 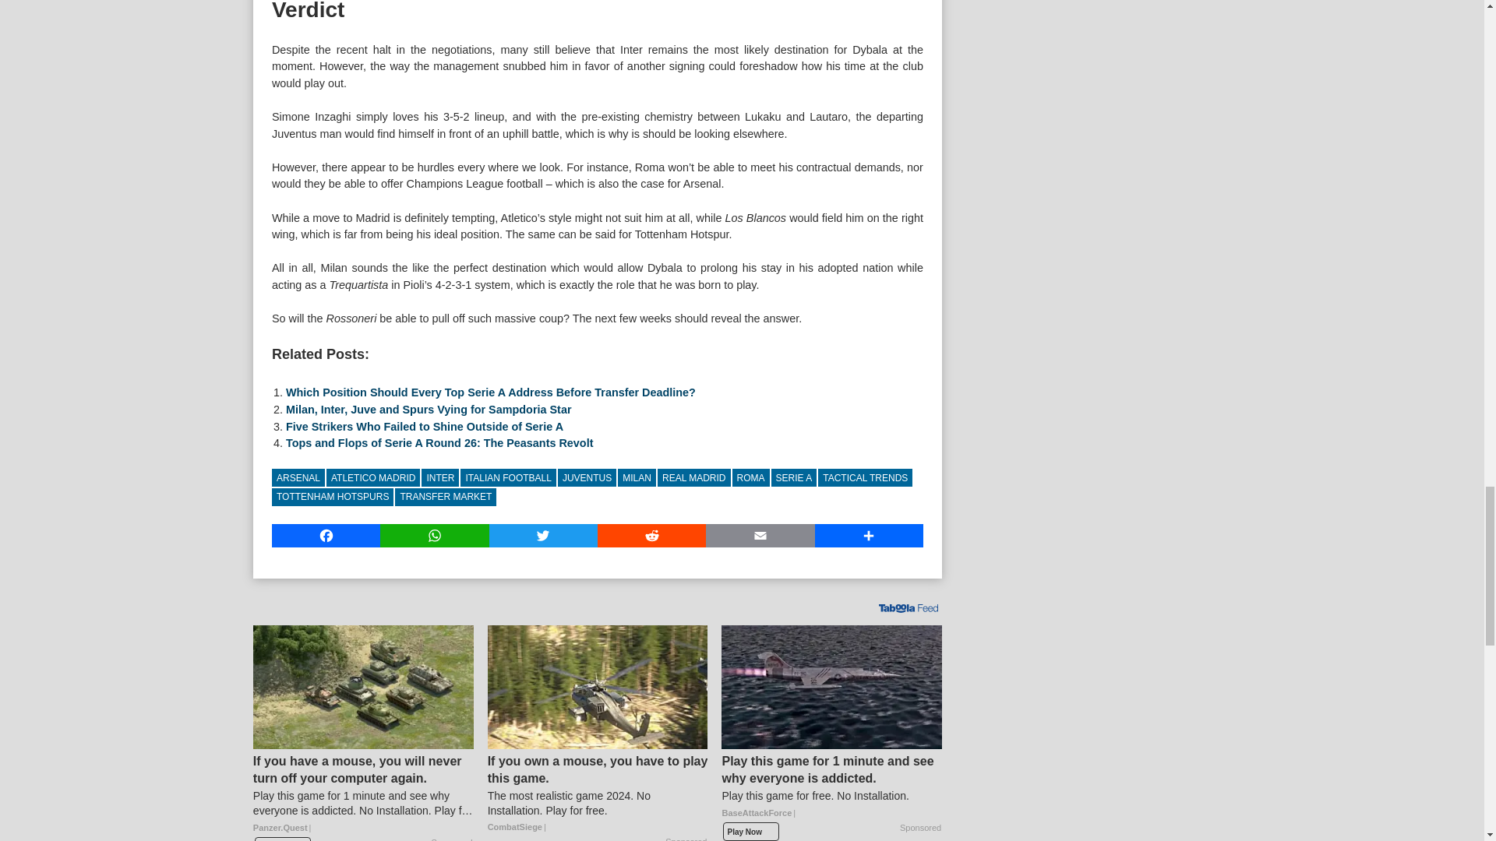 I want to click on WhatsApp, so click(x=434, y=536).